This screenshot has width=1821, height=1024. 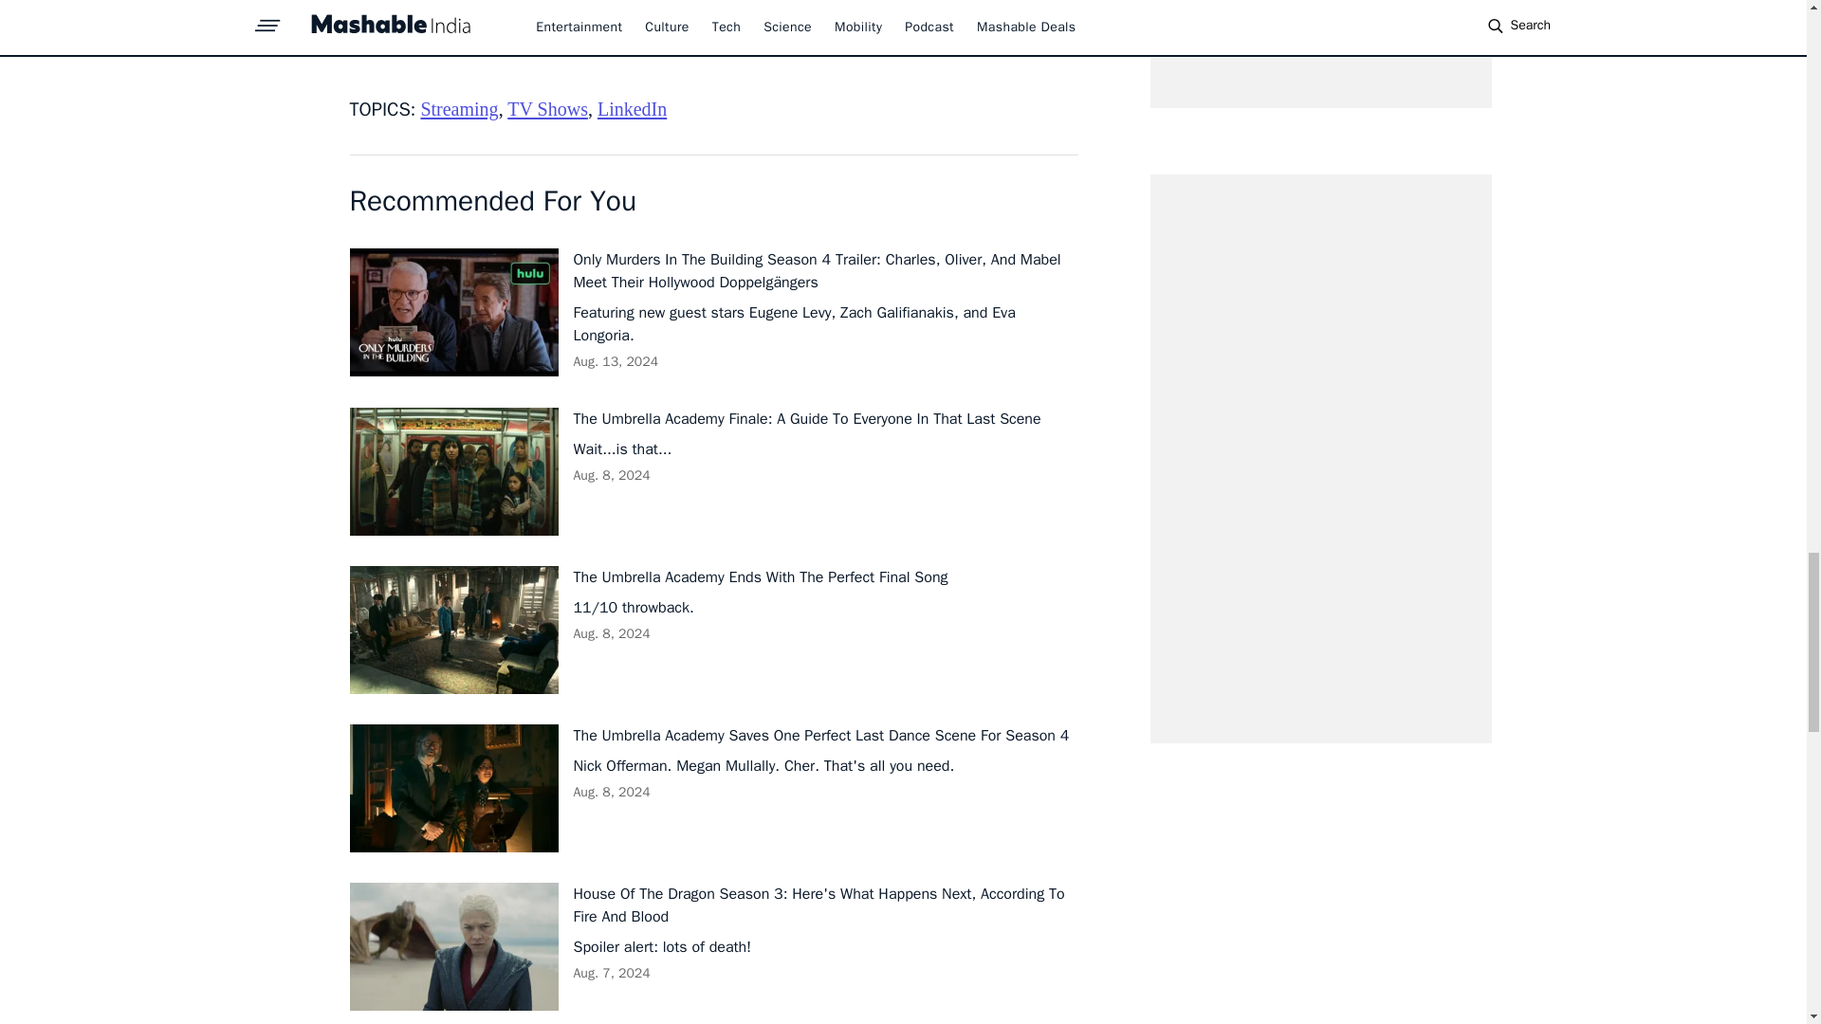 I want to click on Streaming, so click(x=459, y=108).